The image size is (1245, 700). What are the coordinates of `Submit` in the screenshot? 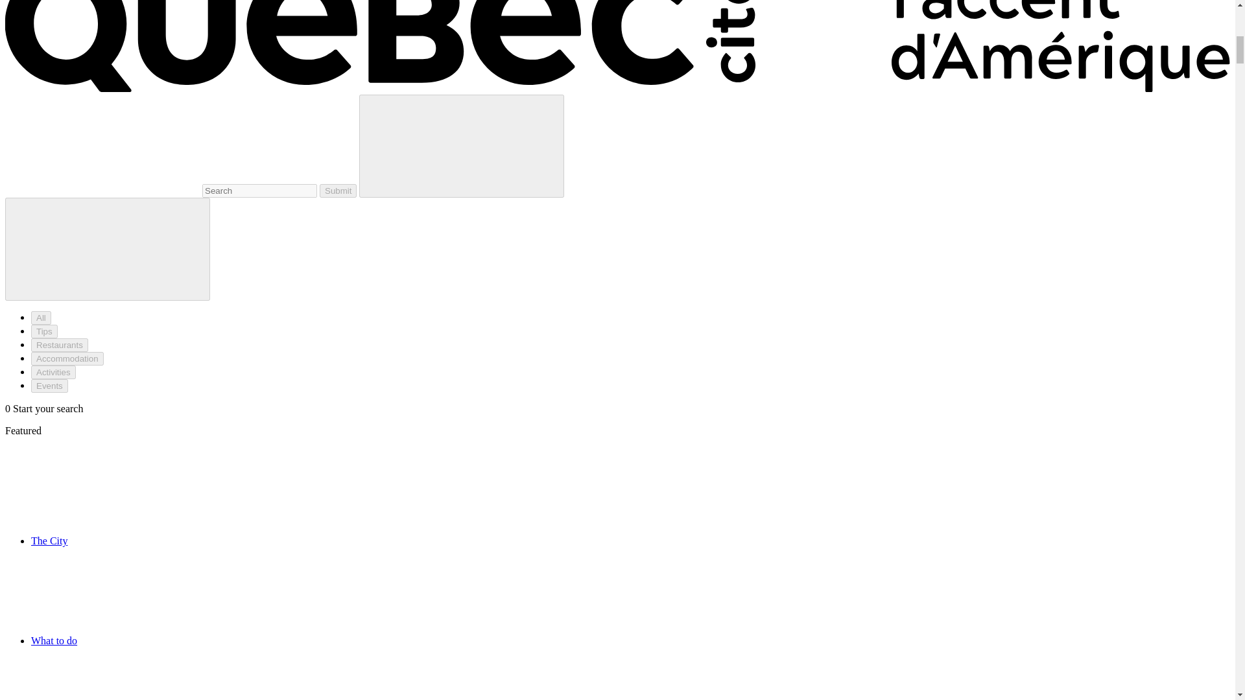 It's located at (338, 191).